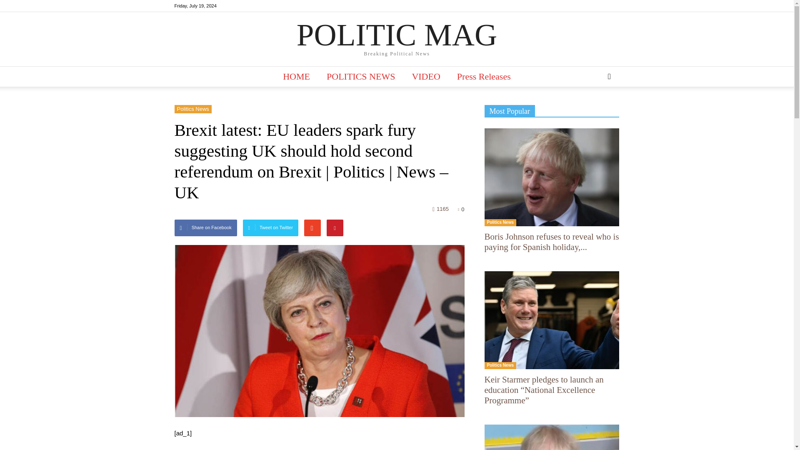 This screenshot has width=800, height=450. I want to click on Politics News, so click(192, 109).